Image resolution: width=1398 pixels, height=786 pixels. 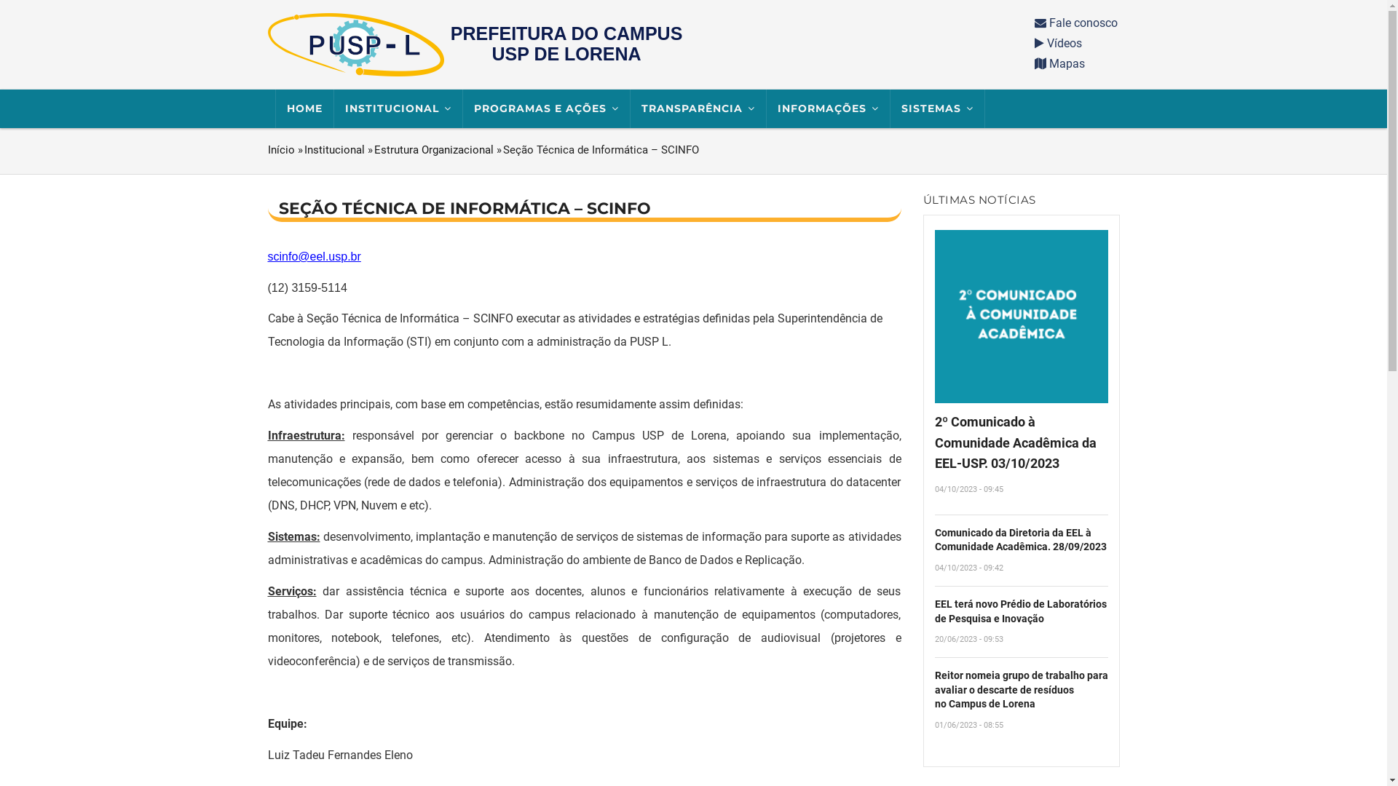 What do you see at coordinates (315, 256) in the screenshot?
I see `scinfo@eel.usp.br` at bounding box center [315, 256].